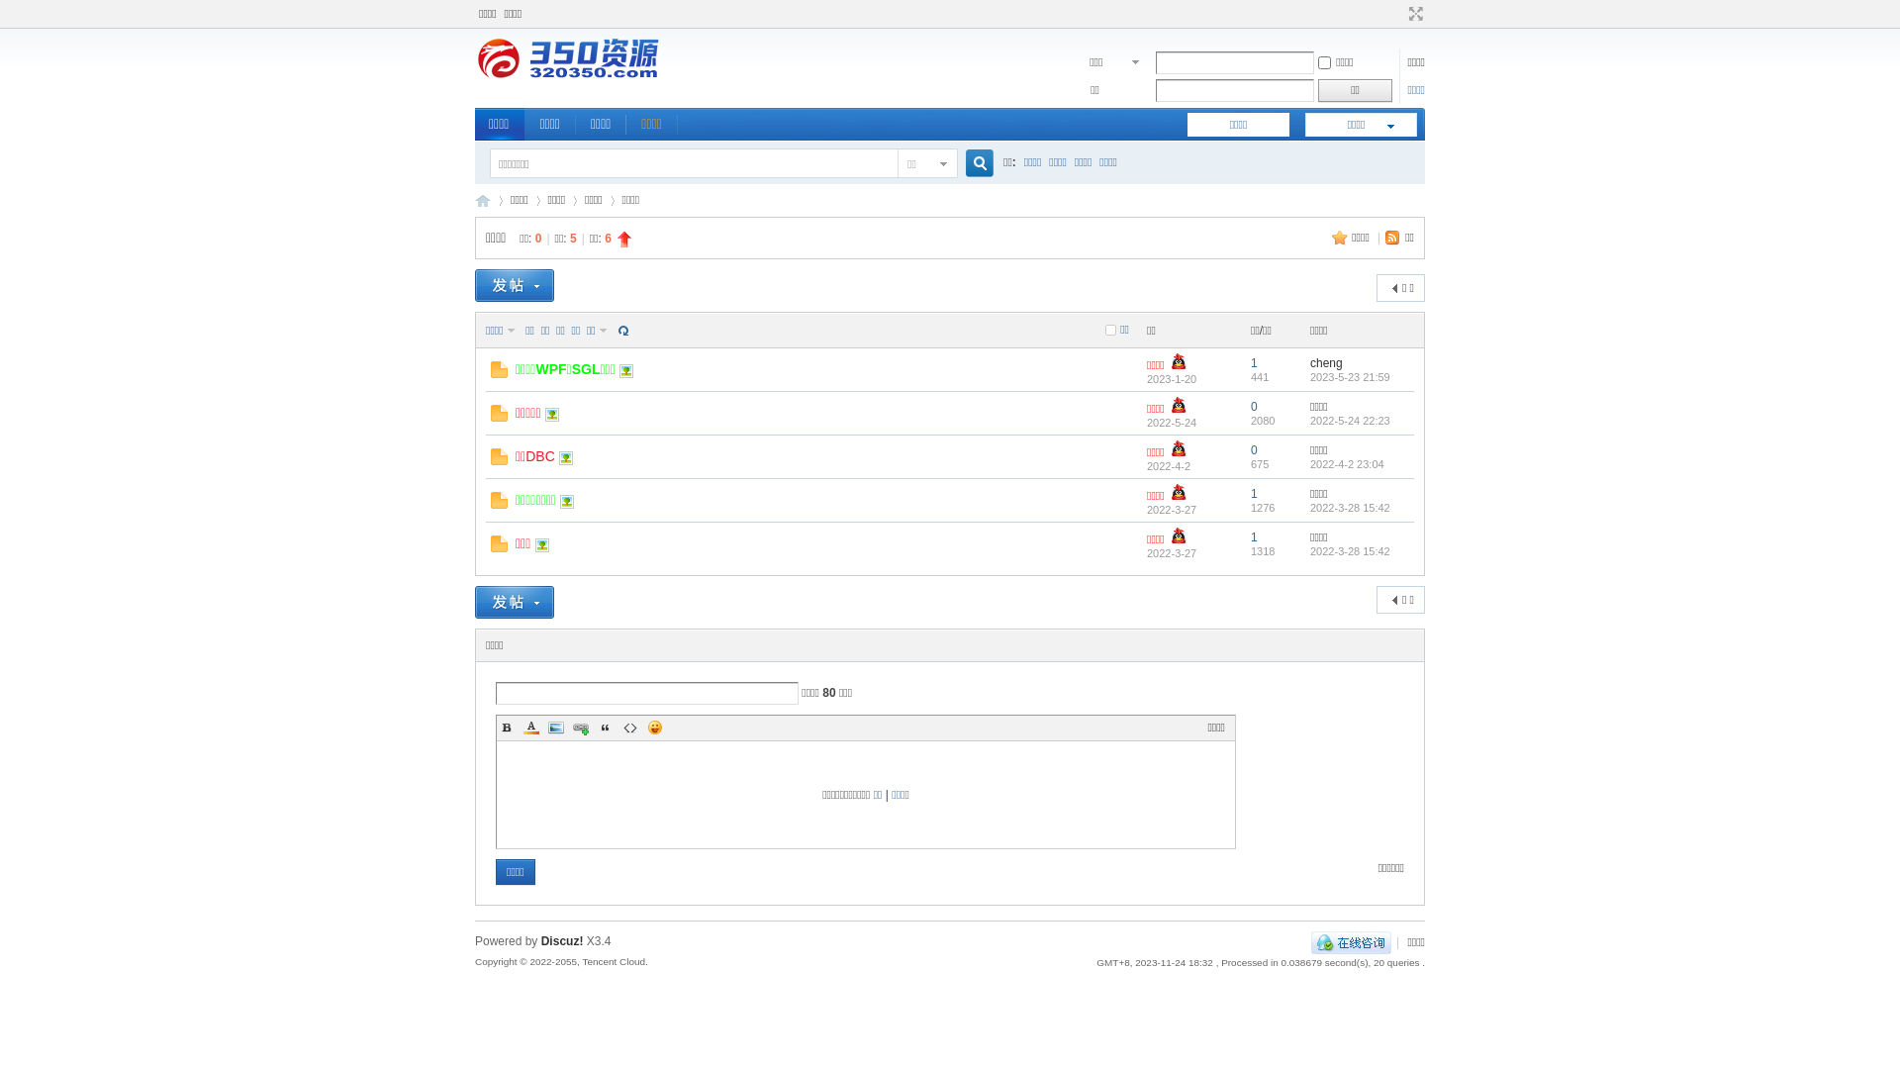  Describe the element at coordinates (1350, 420) in the screenshot. I see `2022-5-24 22:23` at that location.